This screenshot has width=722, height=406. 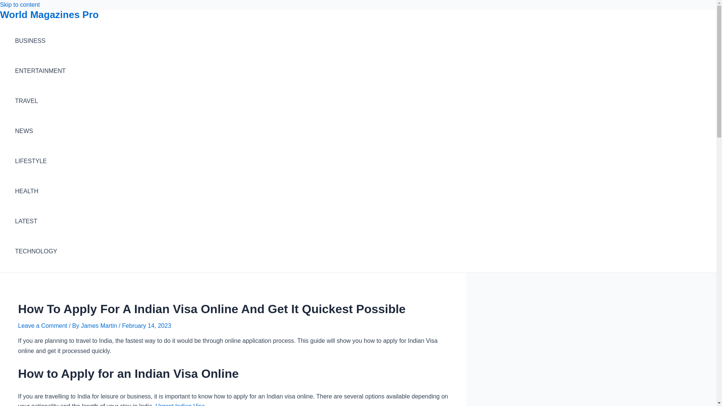 What do you see at coordinates (49, 14) in the screenshot?
I see `World Magazines Pro` at bounding box center [49, 14].